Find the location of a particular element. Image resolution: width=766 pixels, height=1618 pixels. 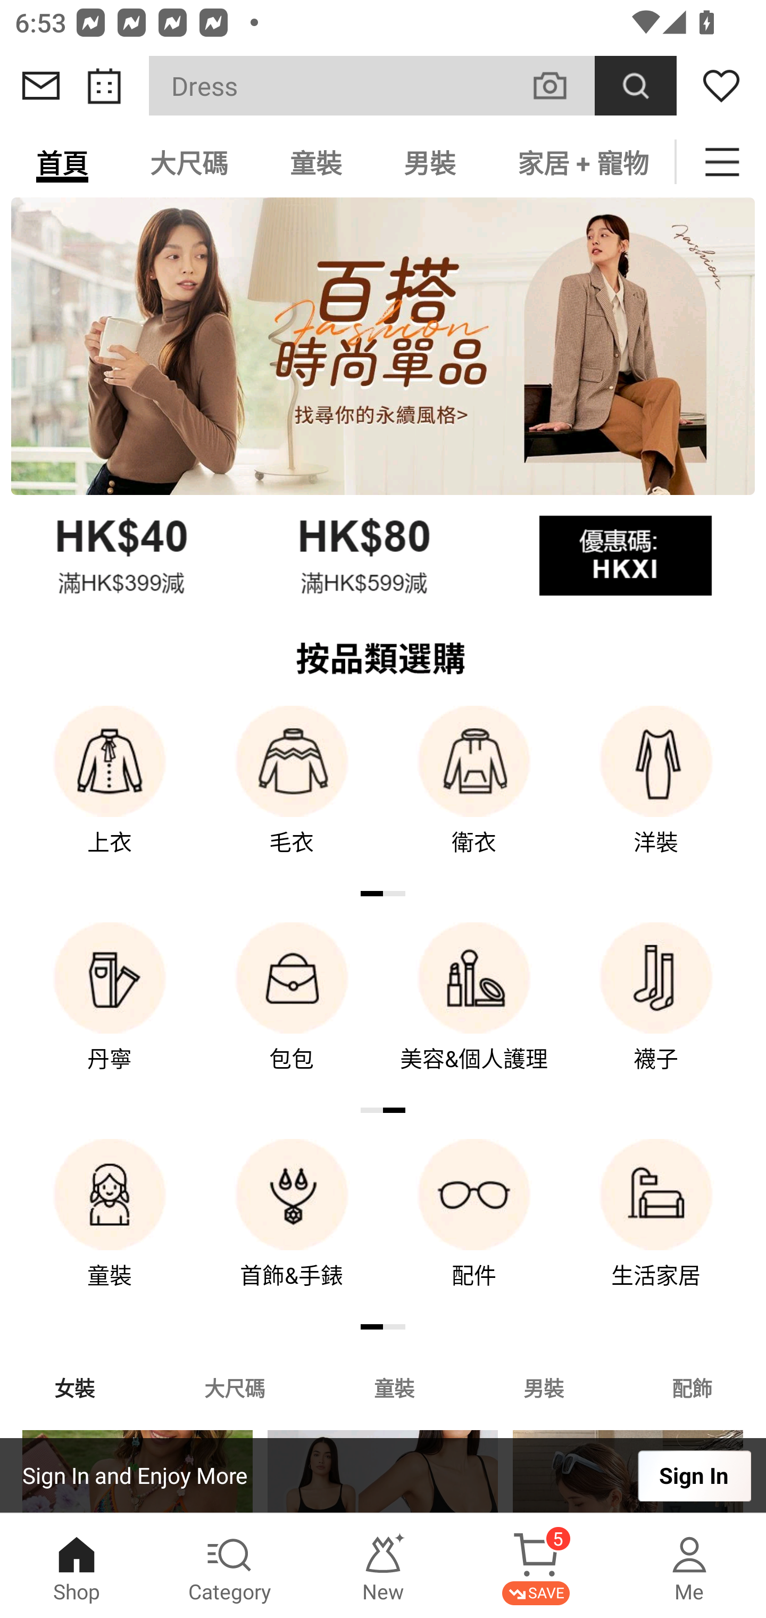

男裝 is located at coordinates (544, 1387).